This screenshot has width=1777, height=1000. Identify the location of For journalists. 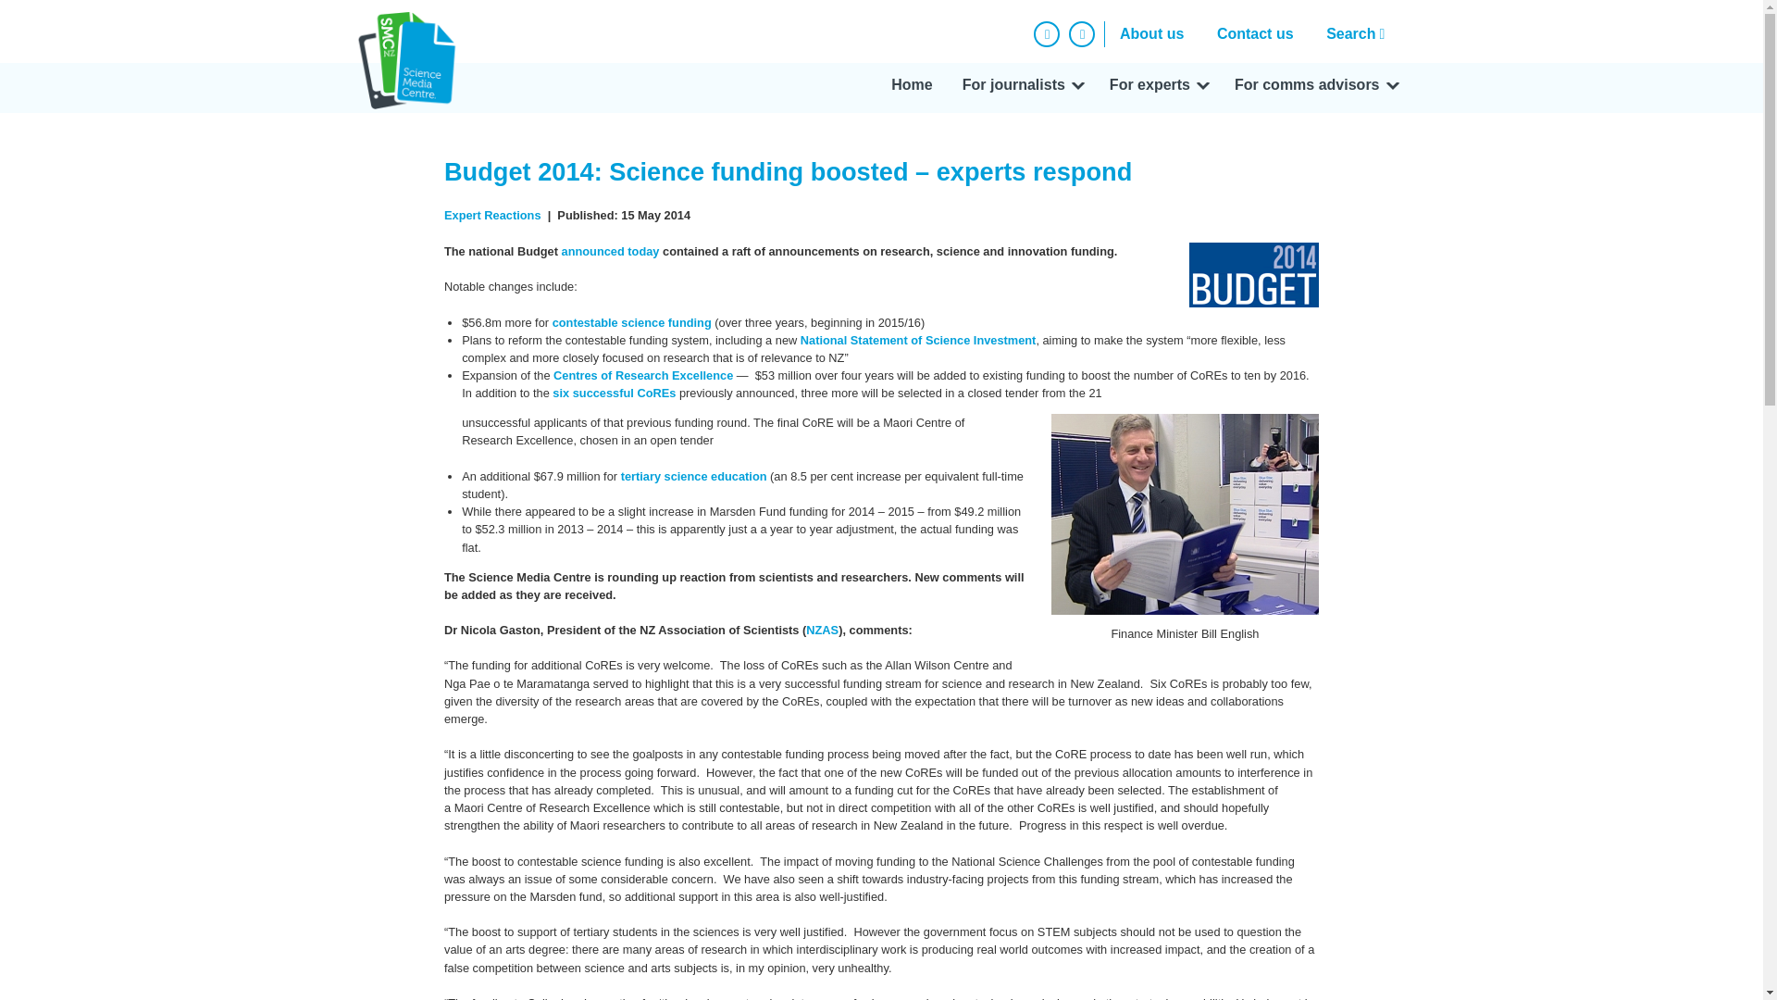
(1020, 88).